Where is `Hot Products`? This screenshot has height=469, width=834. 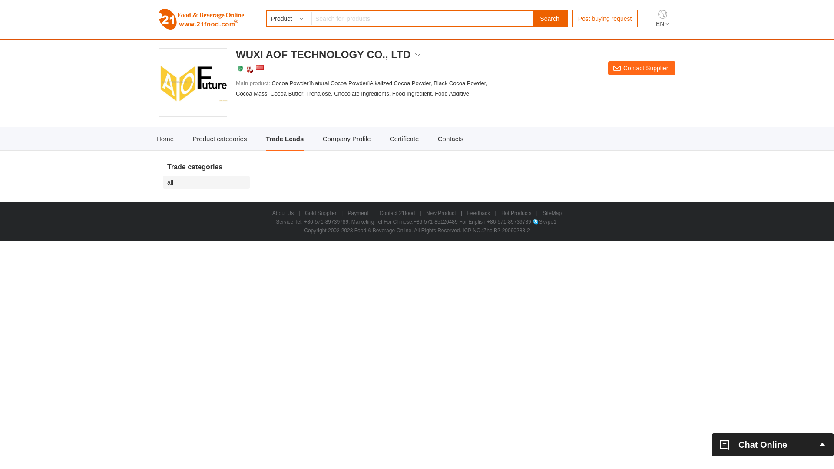
Hot Products is located at coordinates (516, 213).